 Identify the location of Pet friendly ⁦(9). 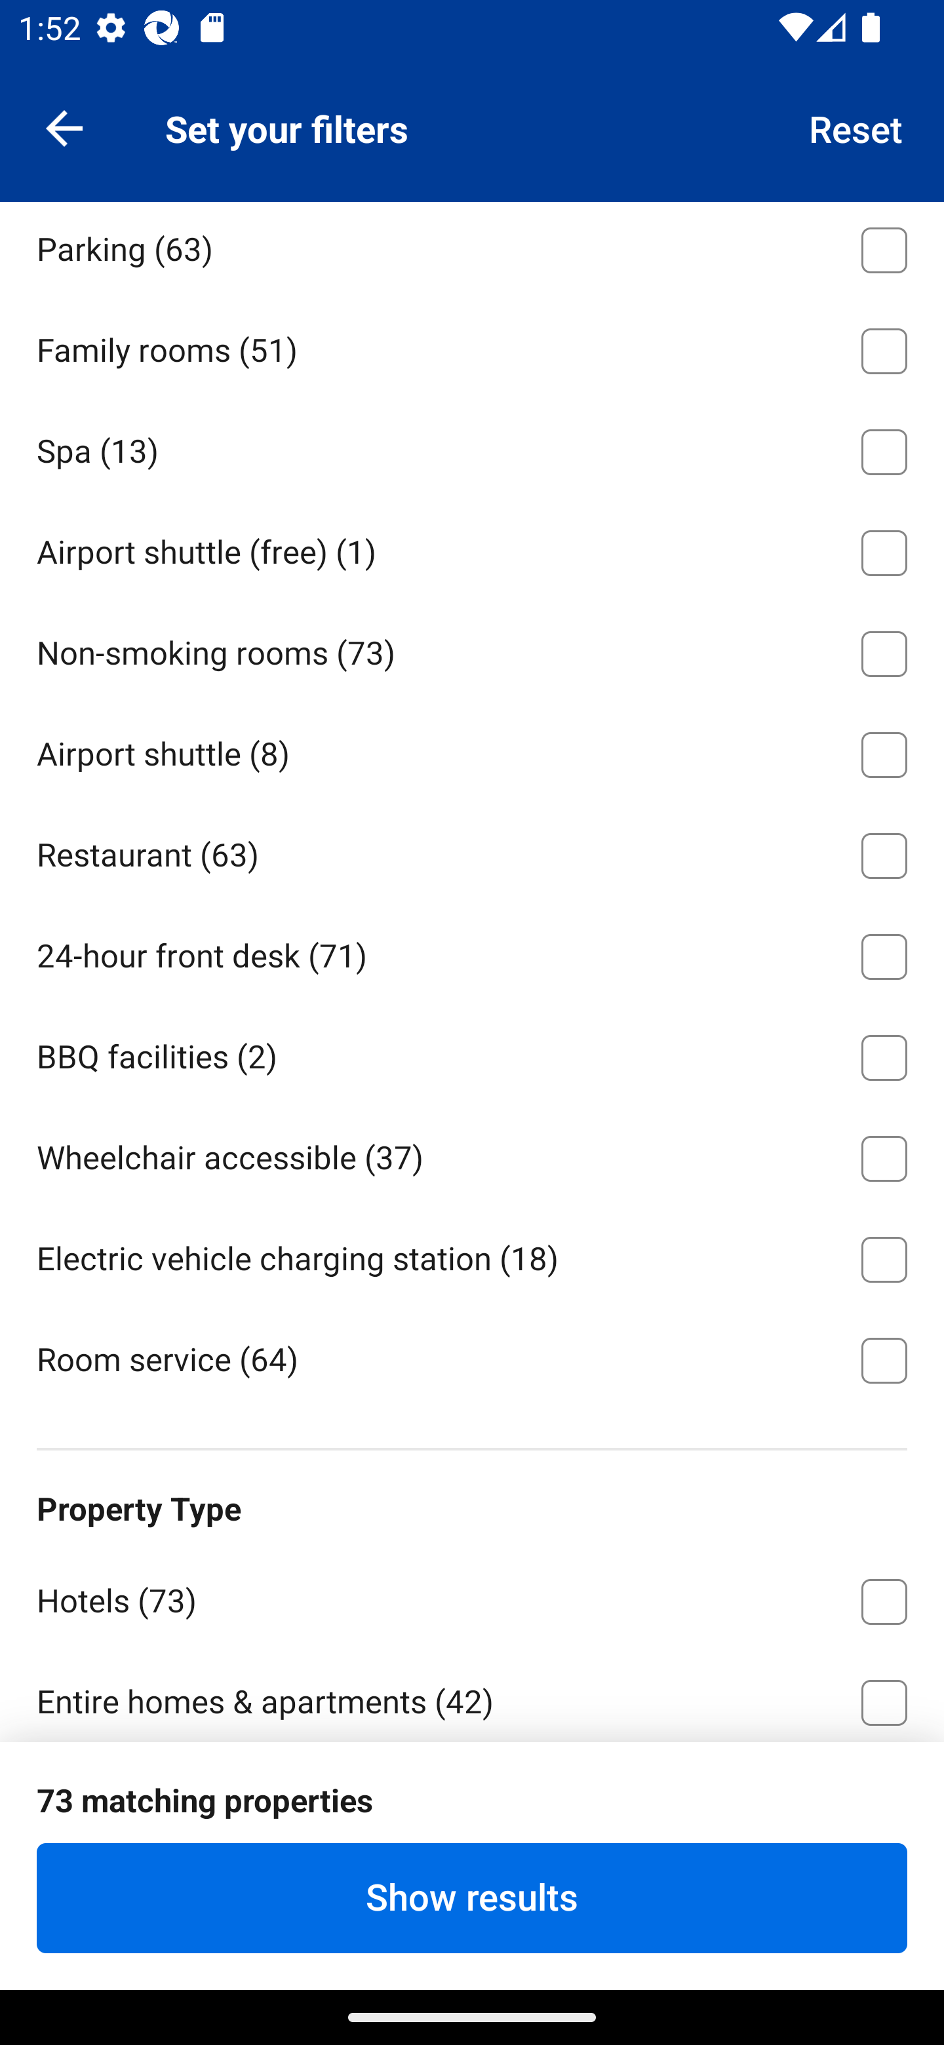
(472, 145).